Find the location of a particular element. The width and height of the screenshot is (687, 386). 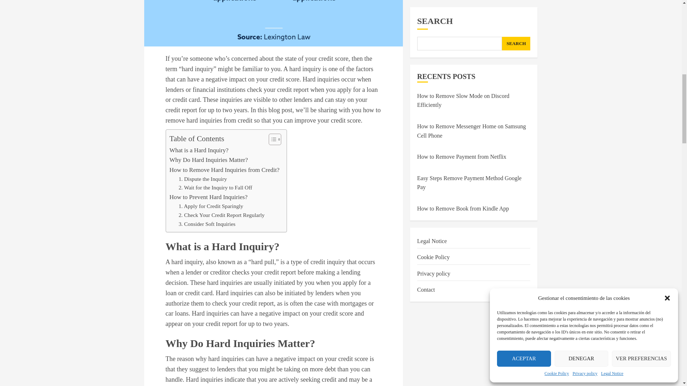

1. Apply for Credit Sparingly is located at coordinates (211, 206).